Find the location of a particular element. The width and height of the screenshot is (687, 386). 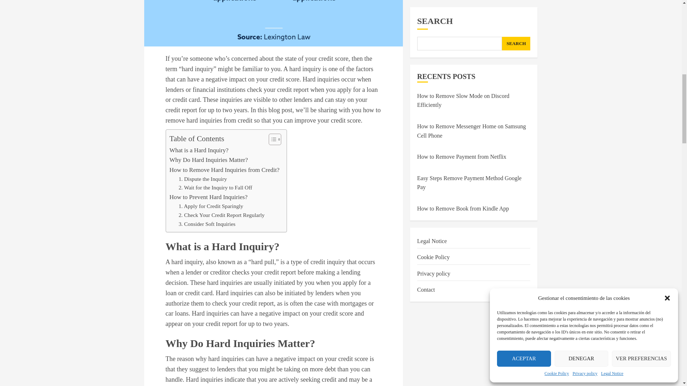

1. Apply for Credit Sparingly is located at coordinates (211, 206).